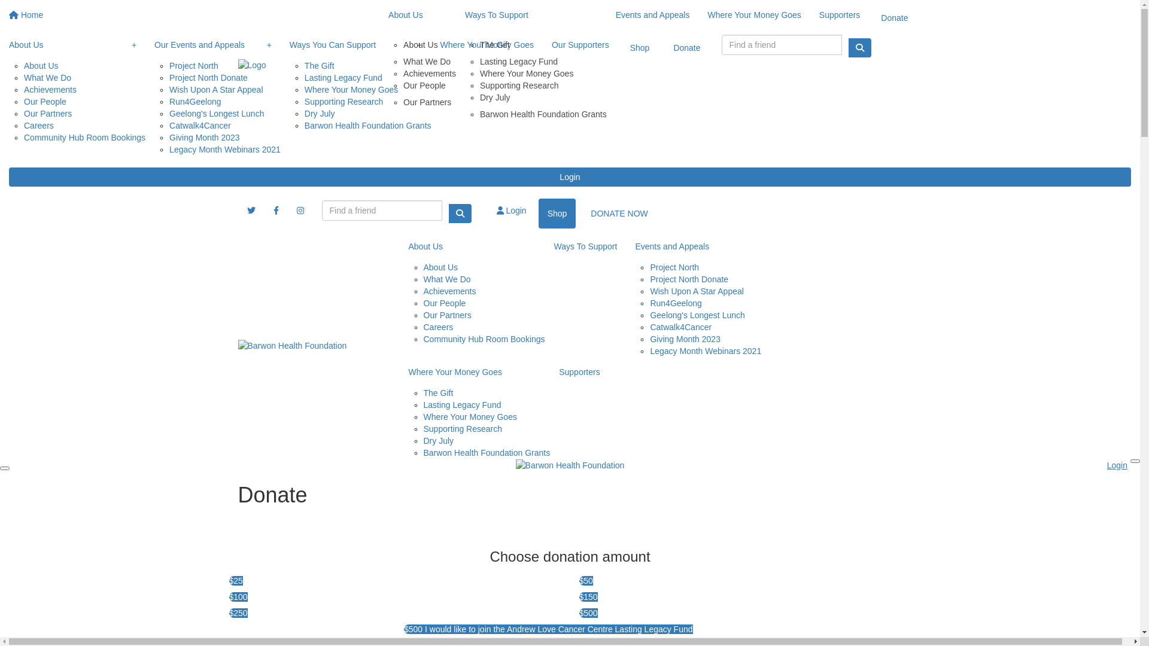 Image resolution: width=1149 pixels, height=646 pixels. Describe the element at coordinates (475, 372) in the screenshot. I see `Where Your Money Goes` at that location.